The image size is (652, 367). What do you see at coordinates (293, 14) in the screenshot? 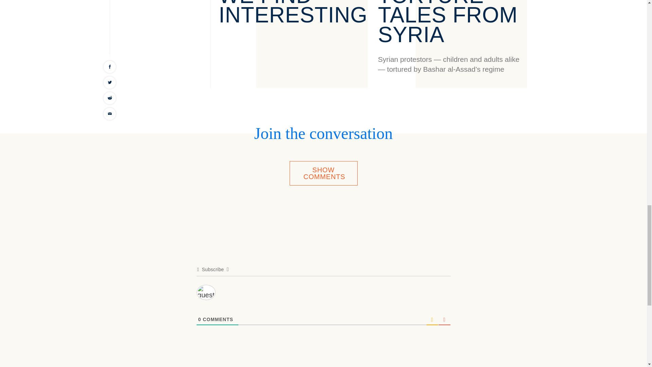
I see `ARTICLES WE FIND INTERESTING` at bounding box center [293, 14].